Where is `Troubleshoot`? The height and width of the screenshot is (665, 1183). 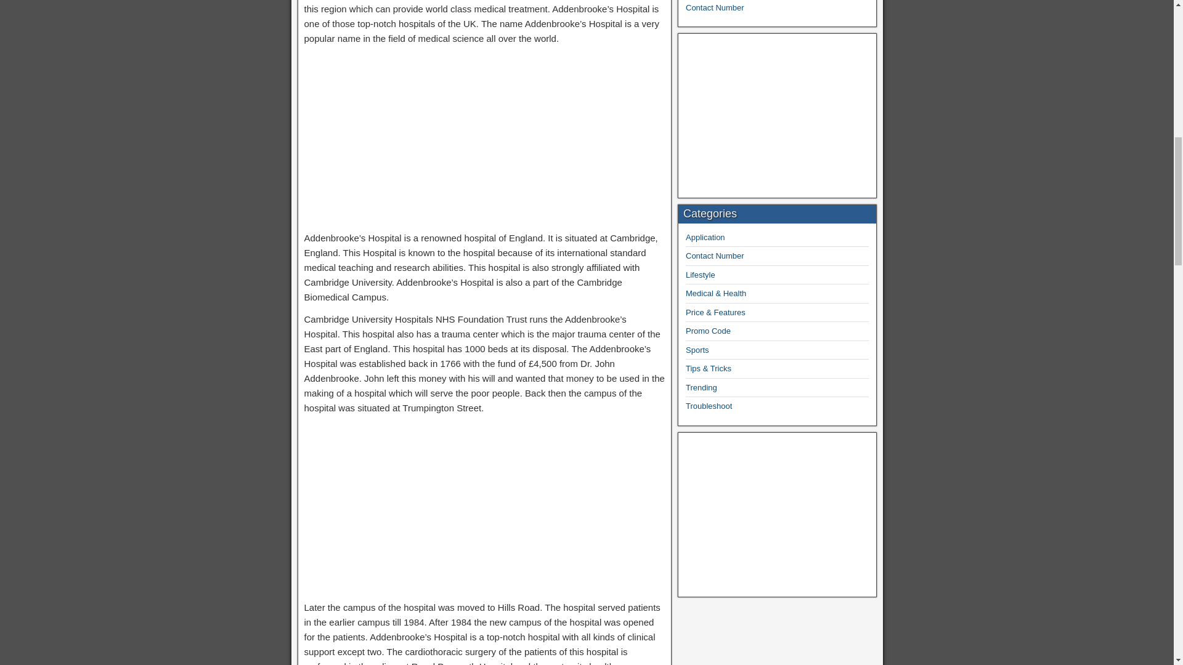 Troubleshoot is located at coordinates (709, 406).